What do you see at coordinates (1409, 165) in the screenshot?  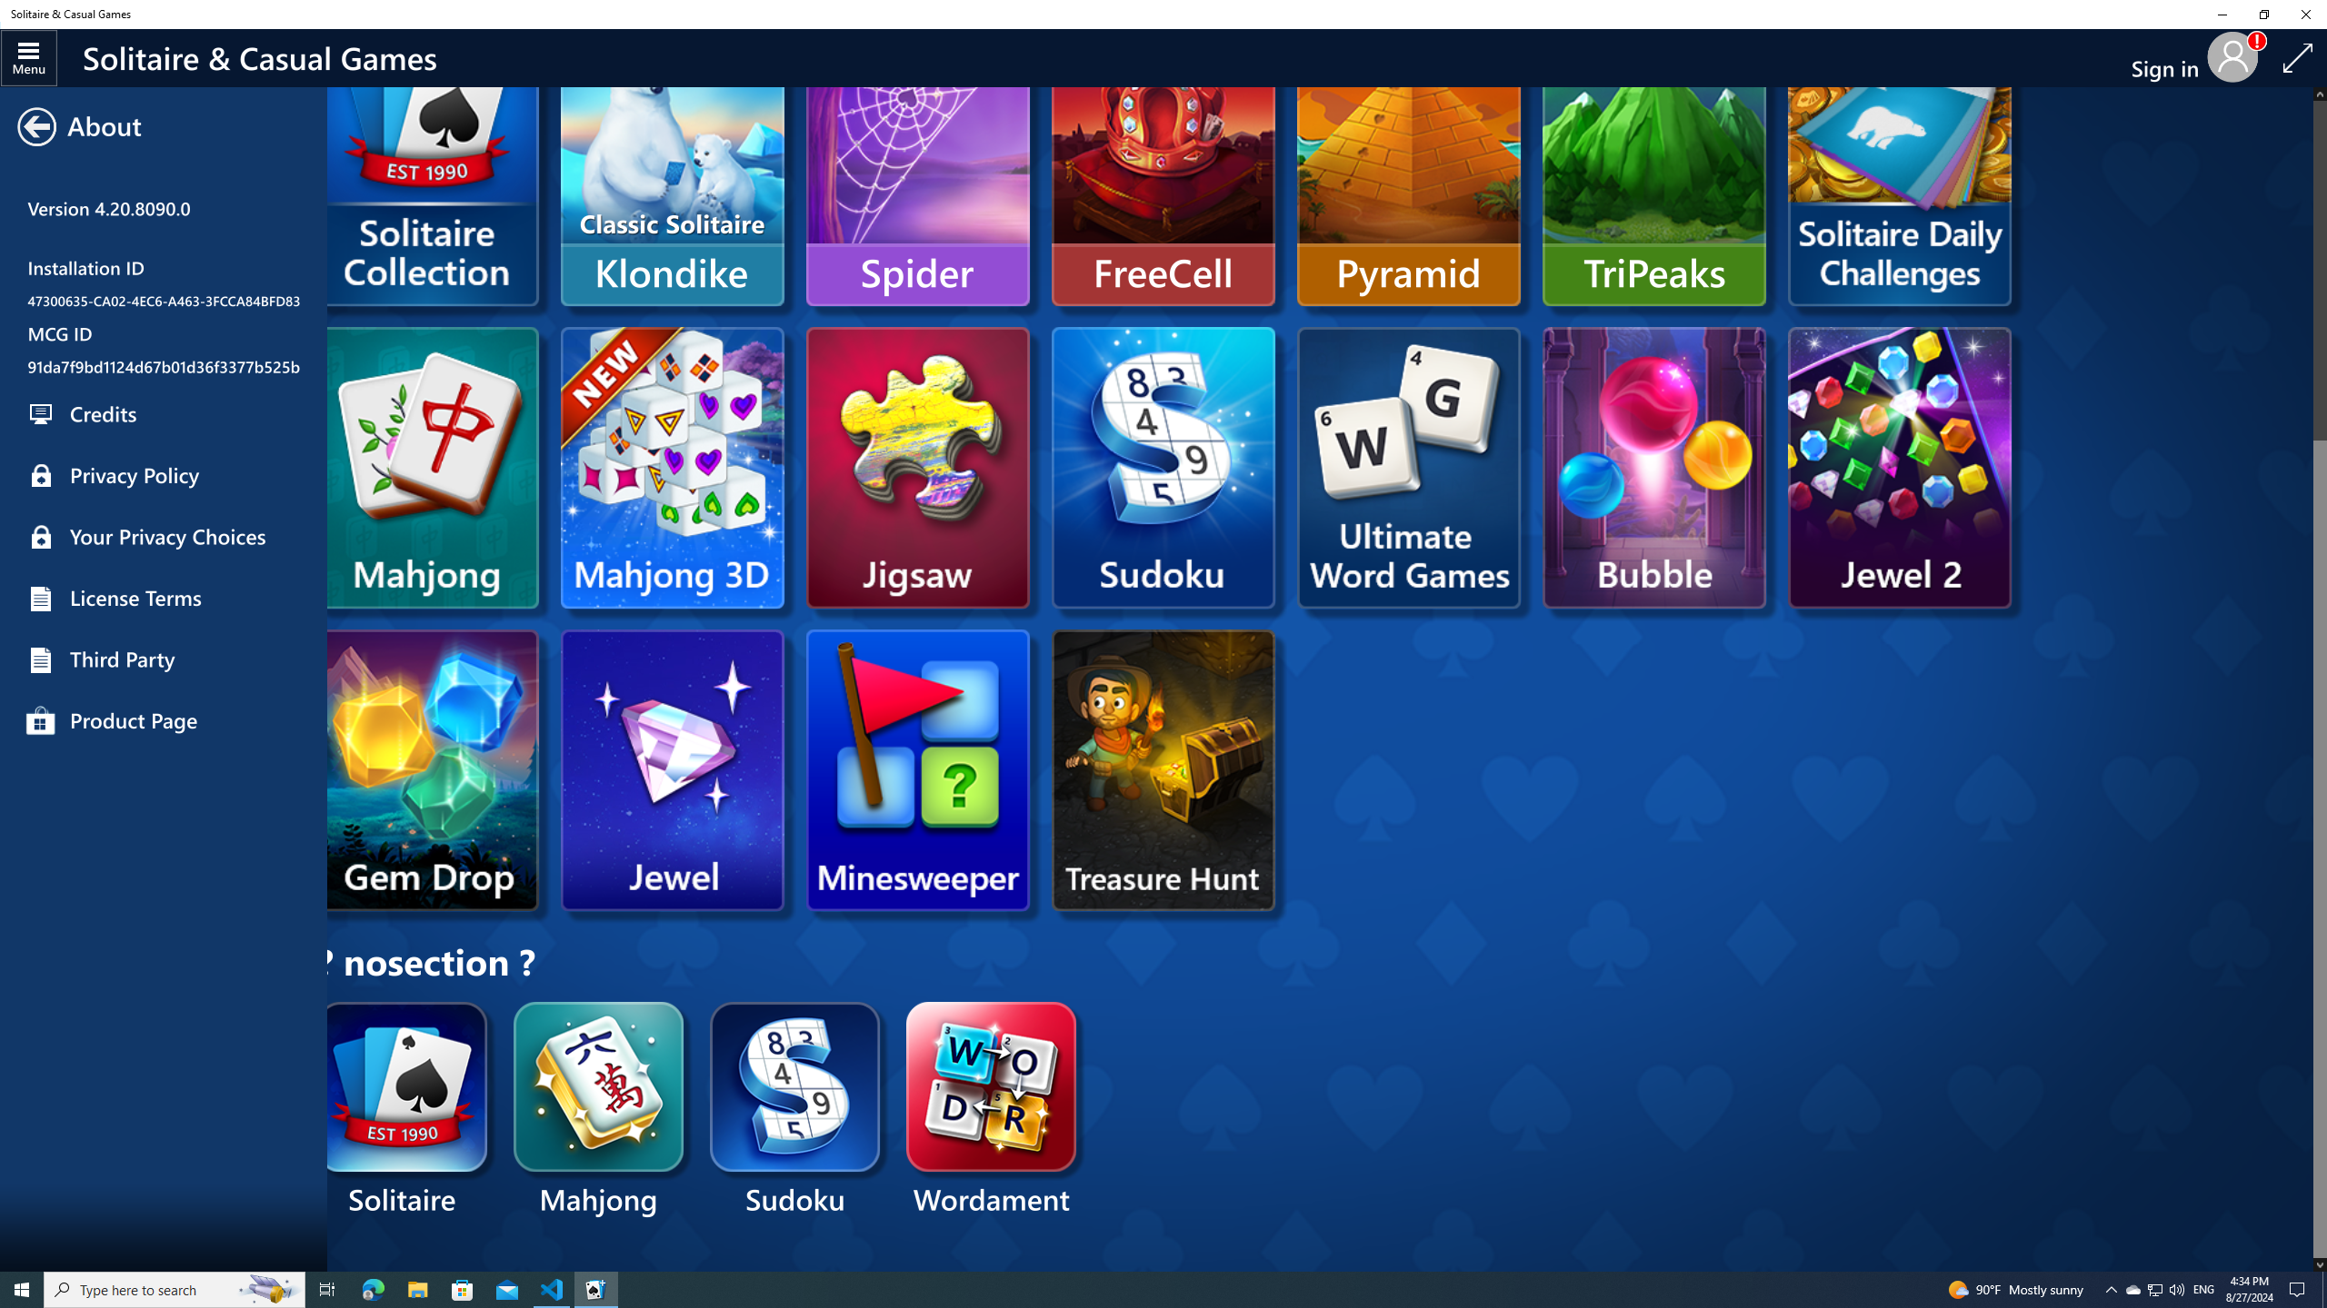 I see `Pyramid` at bounding box center [1409, 165].